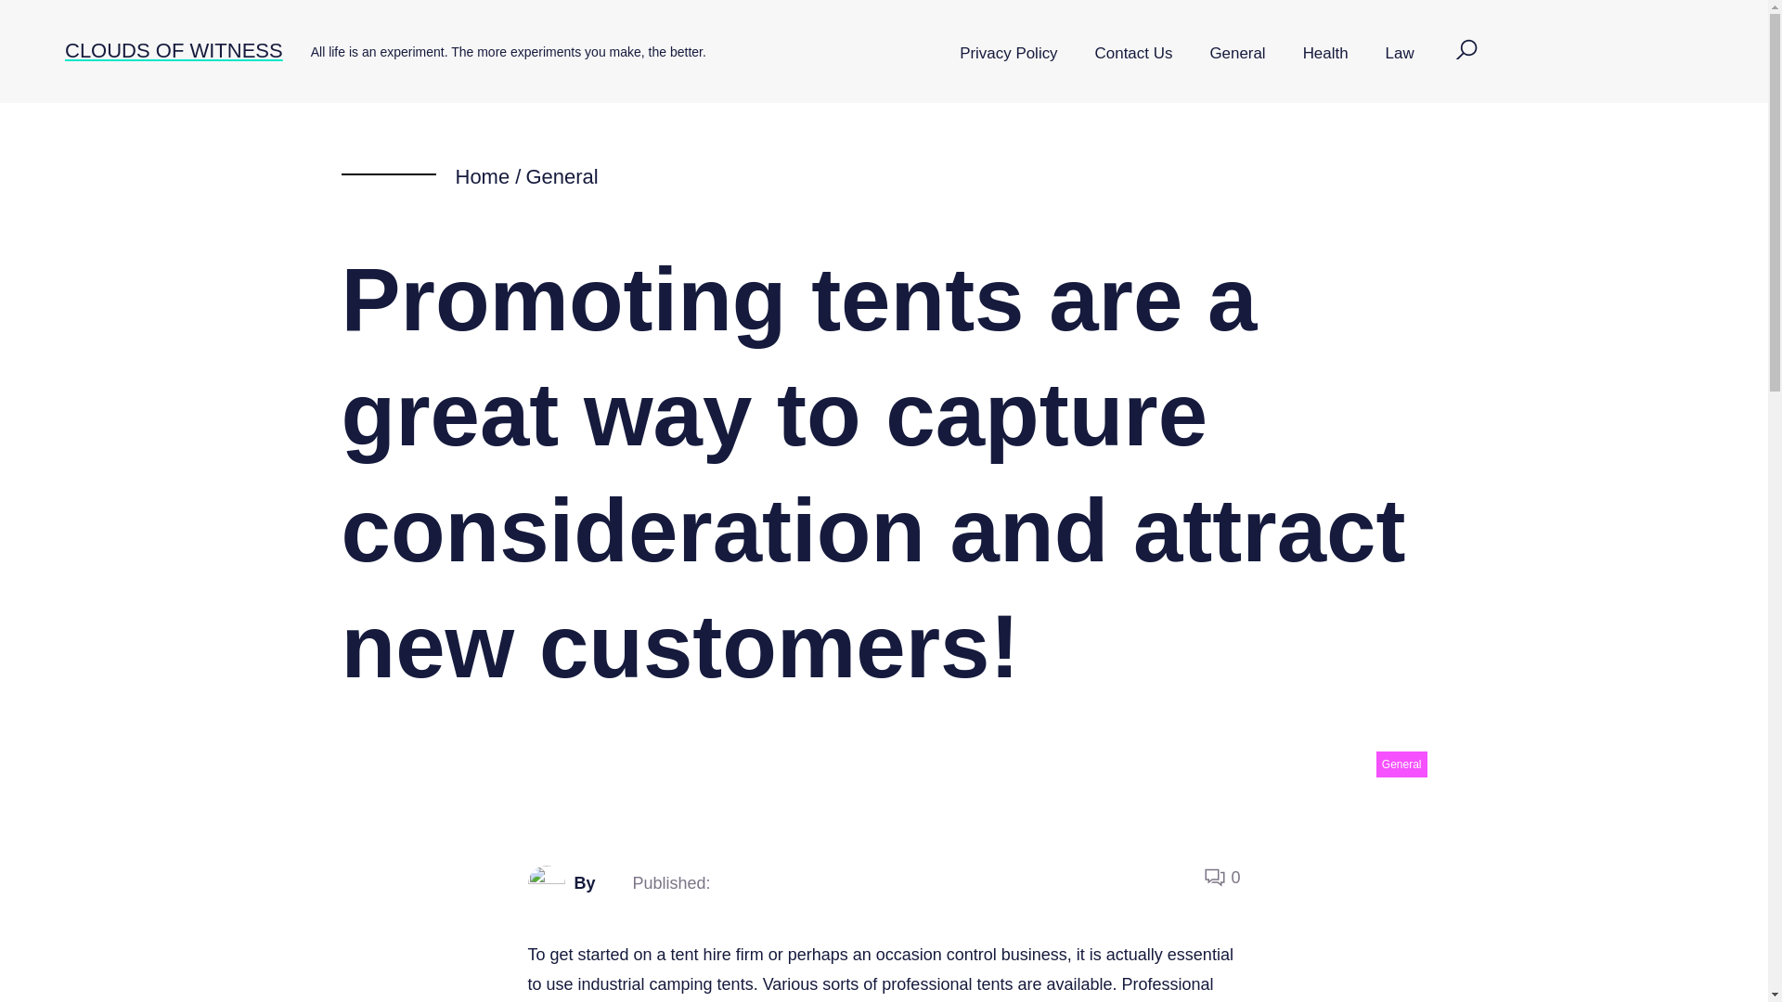  I want to click on General, so click(1401, 764).